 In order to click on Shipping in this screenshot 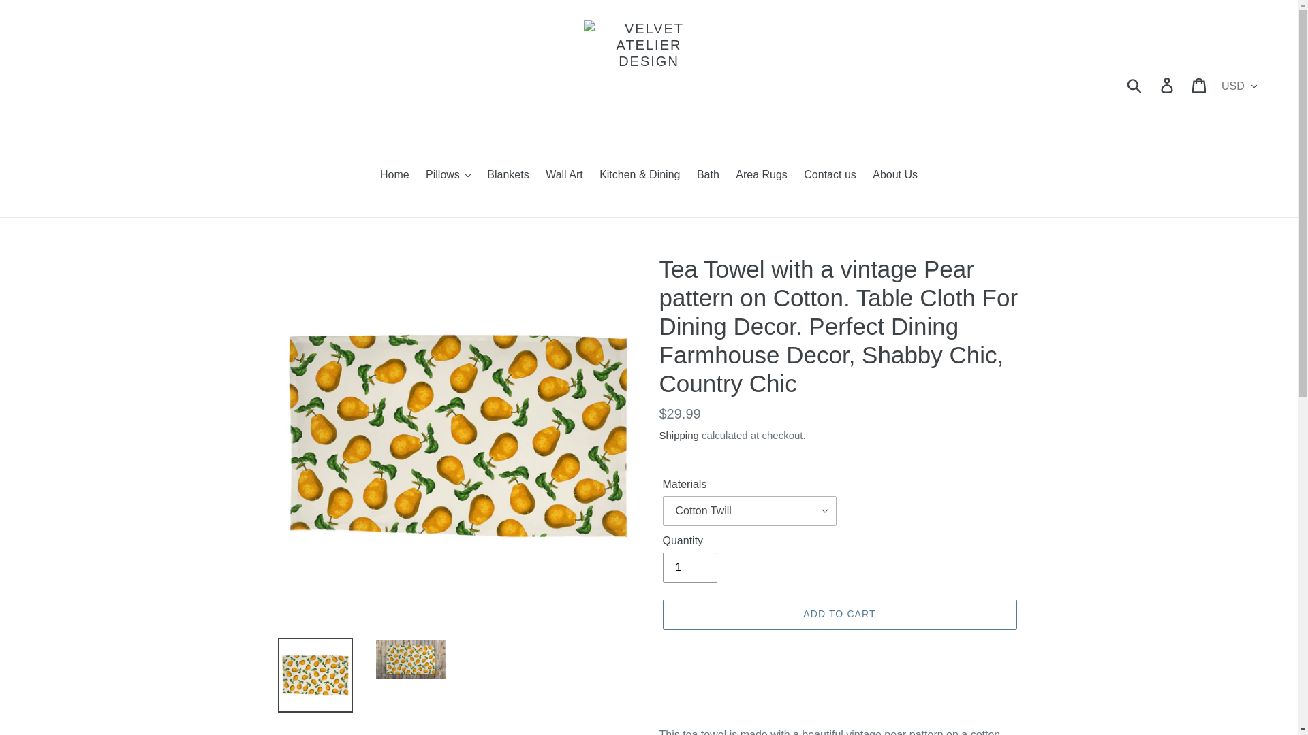, I will do `click(679, 436)`.